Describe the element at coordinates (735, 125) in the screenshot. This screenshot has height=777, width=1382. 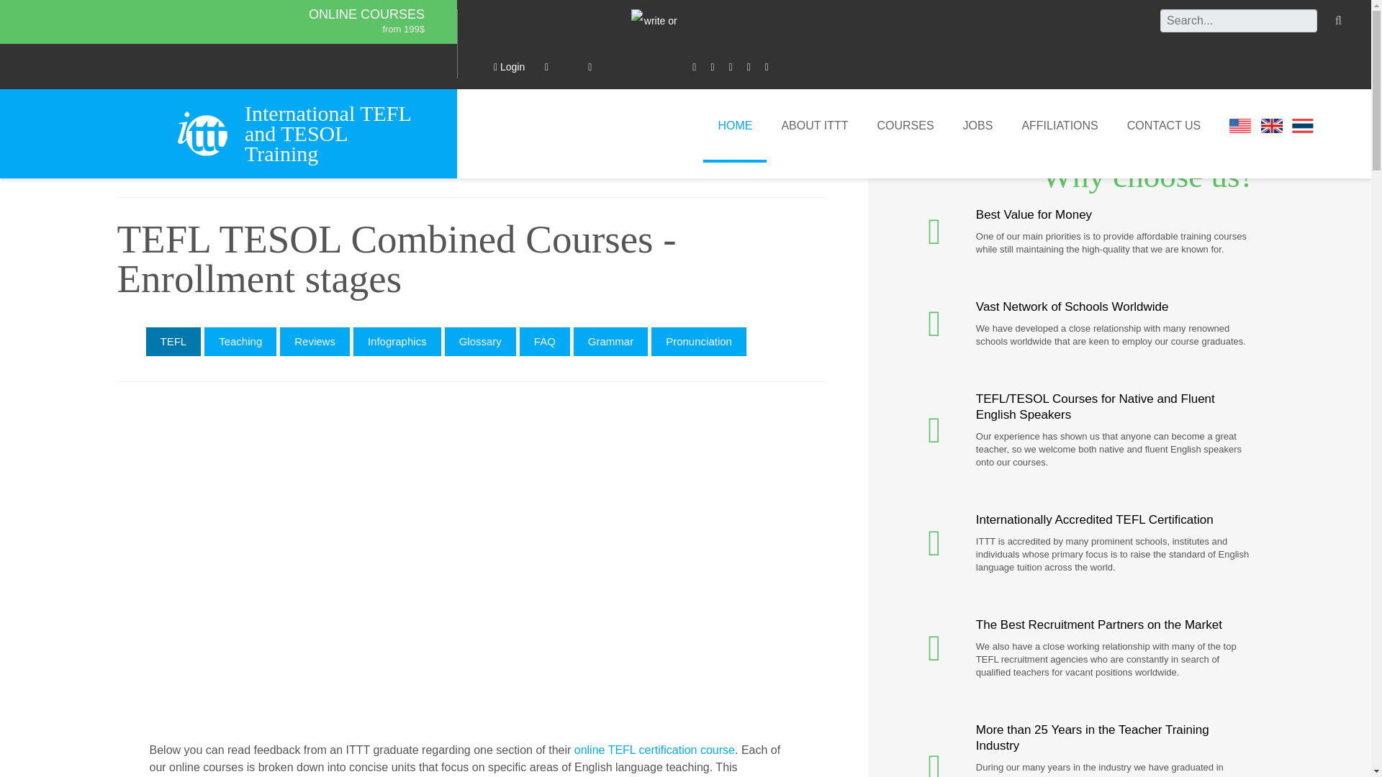
I see `HOME` at that location.